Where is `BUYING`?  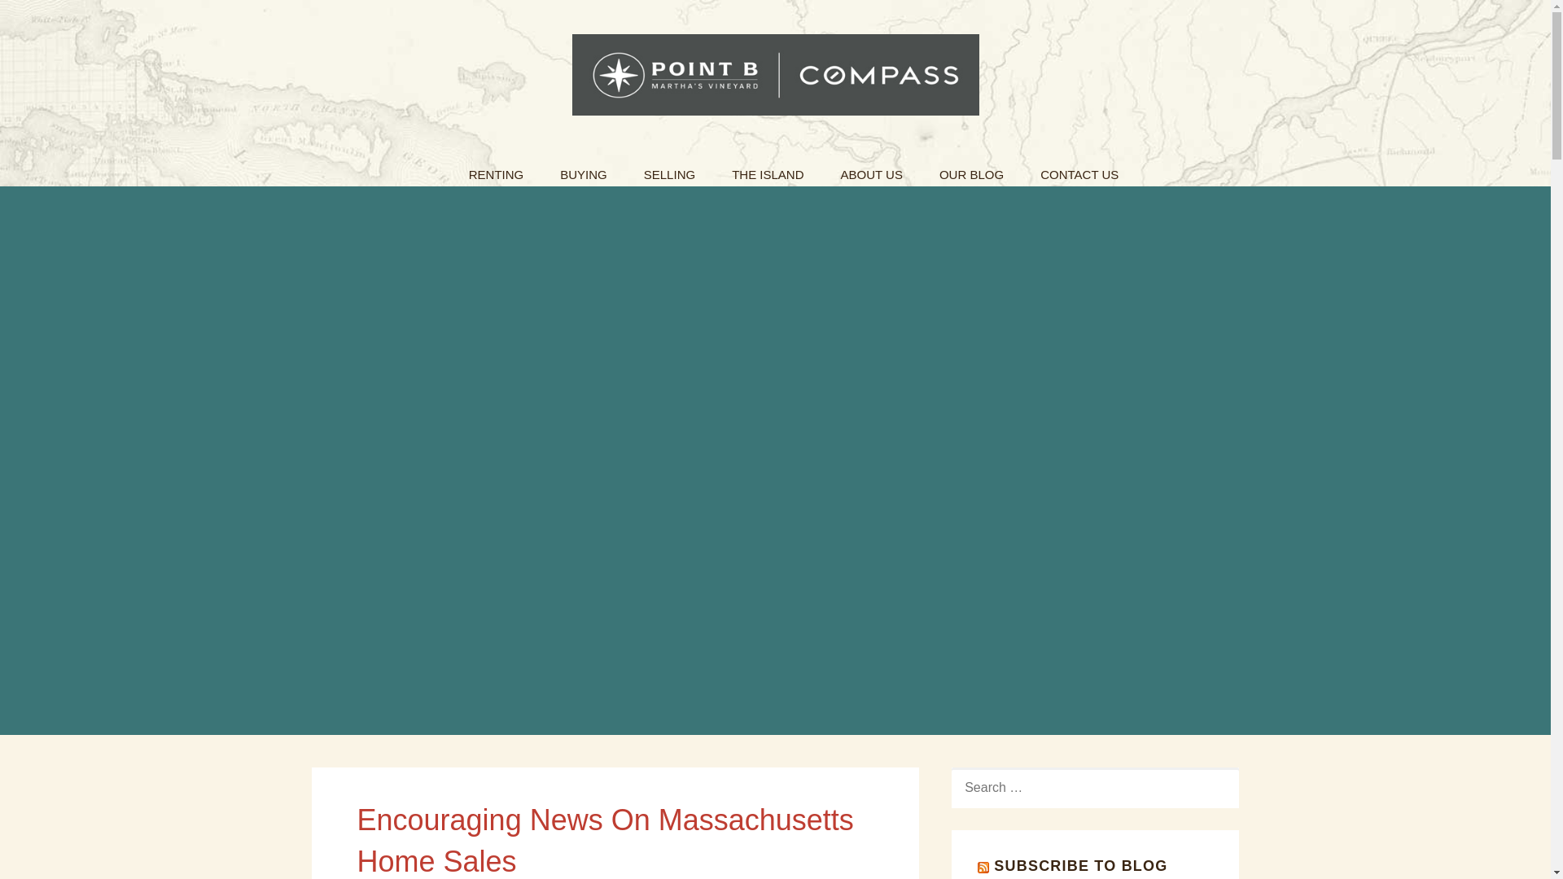 BUYING is located at coordinates (584, 169).